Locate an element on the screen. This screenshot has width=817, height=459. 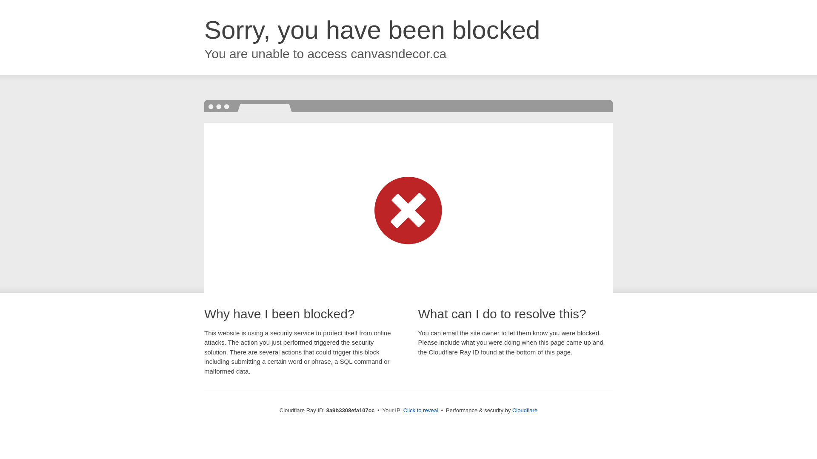
Click to reveal is located at coordinates (420, 411).